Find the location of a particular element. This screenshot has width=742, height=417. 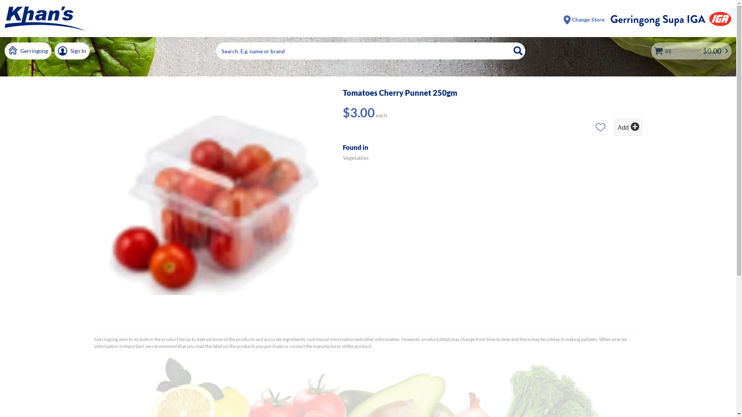

Add+ is located at coordinates (628, 127).